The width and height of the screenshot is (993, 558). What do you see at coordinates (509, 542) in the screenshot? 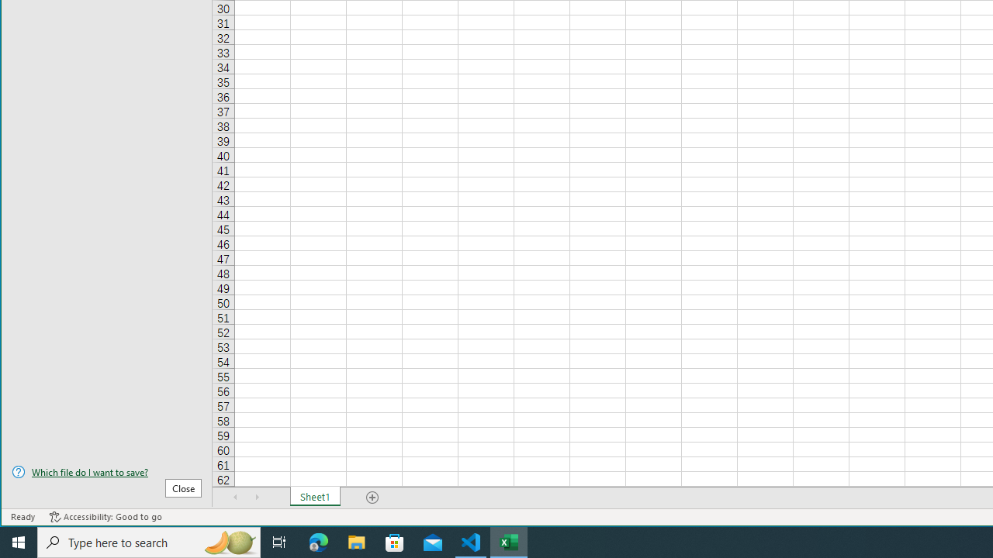
I see `Excel - 1 running window` at bounding box center [509, 542].